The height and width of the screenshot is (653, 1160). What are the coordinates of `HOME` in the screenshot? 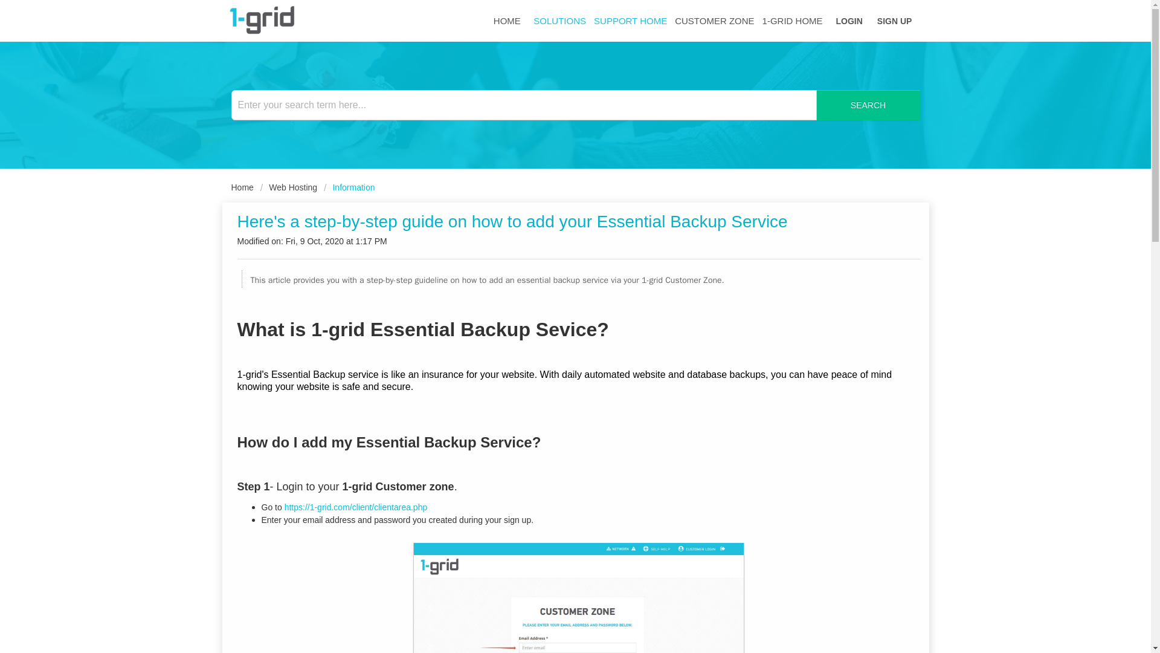 It's located at (507, 18).